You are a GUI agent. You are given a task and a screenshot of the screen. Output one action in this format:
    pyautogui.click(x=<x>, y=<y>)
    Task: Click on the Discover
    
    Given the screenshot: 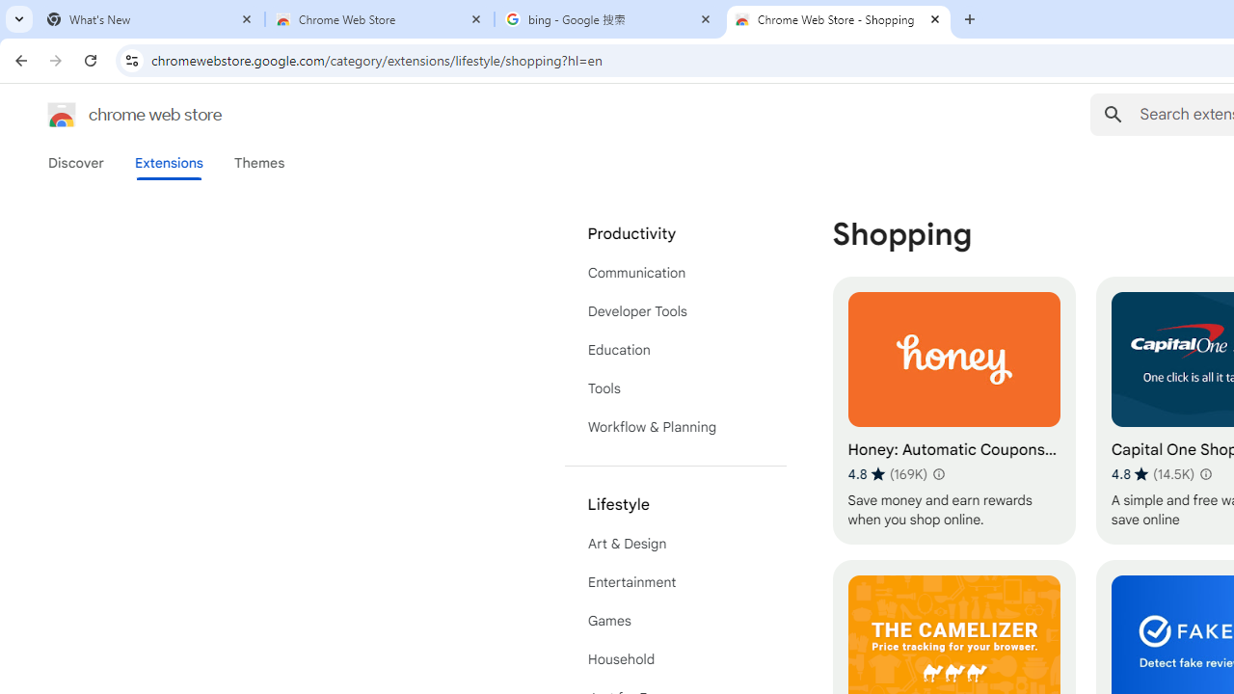 What is the action you would take?
    pyautogui.click(x=76, y=163)
    